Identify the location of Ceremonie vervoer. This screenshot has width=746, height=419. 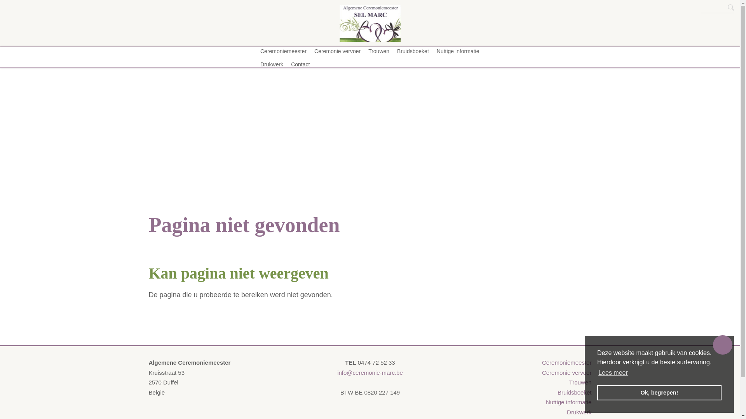
(337, 51).